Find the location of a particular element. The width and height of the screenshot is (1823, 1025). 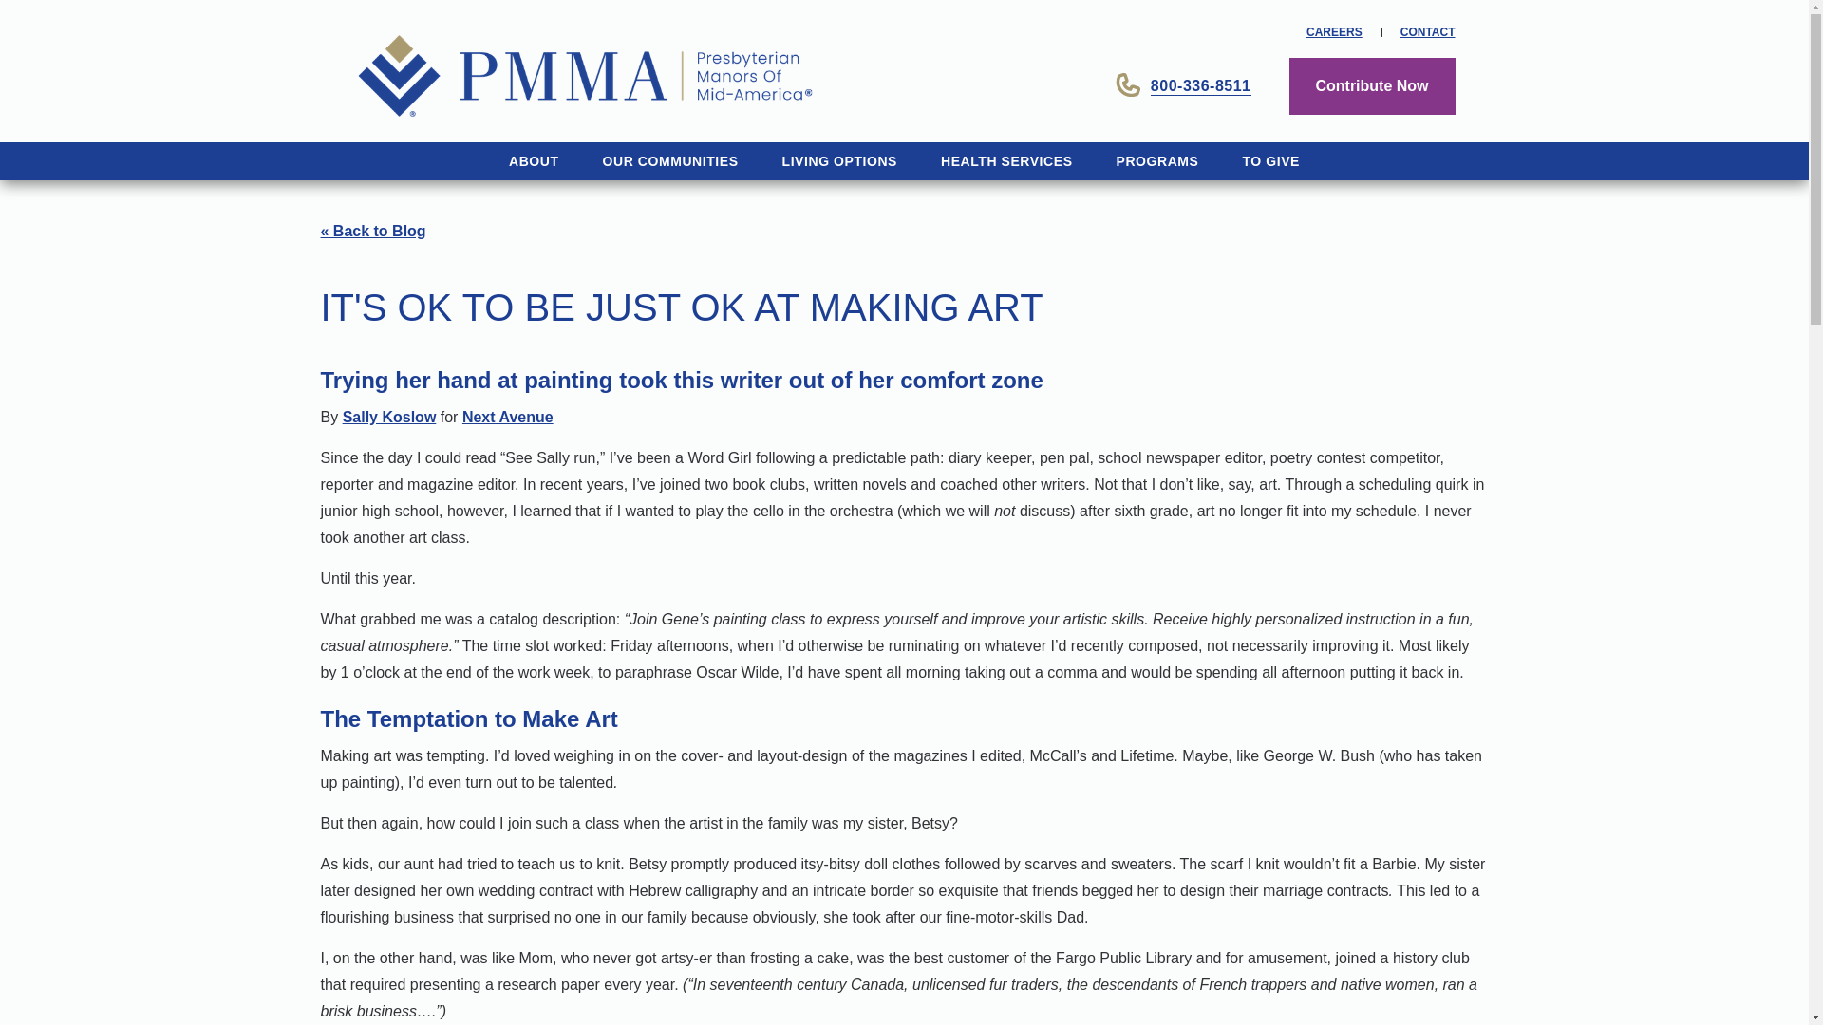

800-336-8511 is located at coordinates (1183, 85).